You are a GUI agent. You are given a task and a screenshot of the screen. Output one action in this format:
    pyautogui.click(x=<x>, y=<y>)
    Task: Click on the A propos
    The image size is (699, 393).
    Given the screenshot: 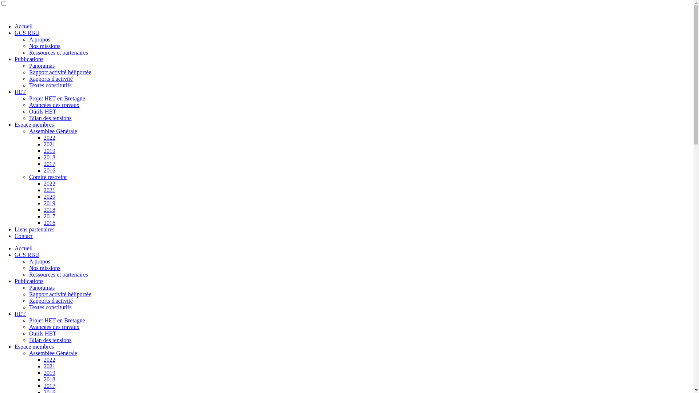 What is the action you would take?
    pyautogui.click(x=40, y=39)
    